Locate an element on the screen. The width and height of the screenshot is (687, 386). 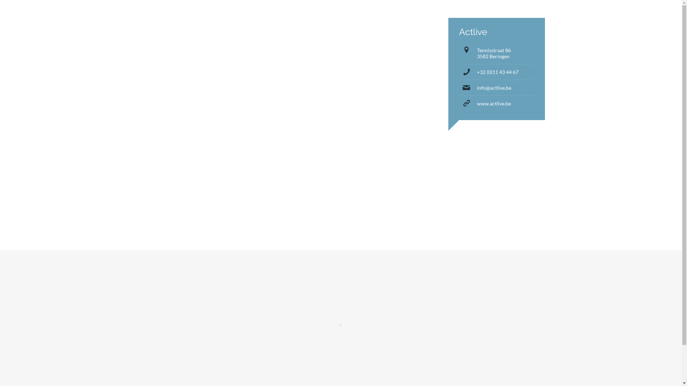
info@actlive.be is located at coordinates (494, 88).